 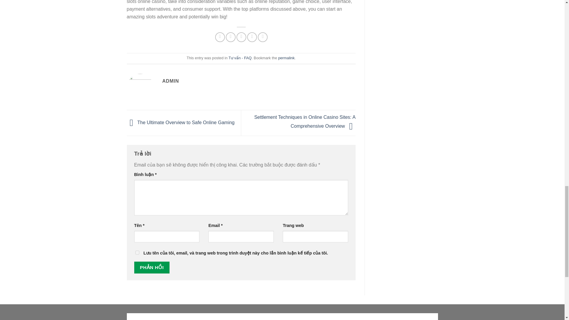 What do you see at coordinates (220, 37) in the screenshot?
I see `Share on Facebook` at bounding box center [220, 37].